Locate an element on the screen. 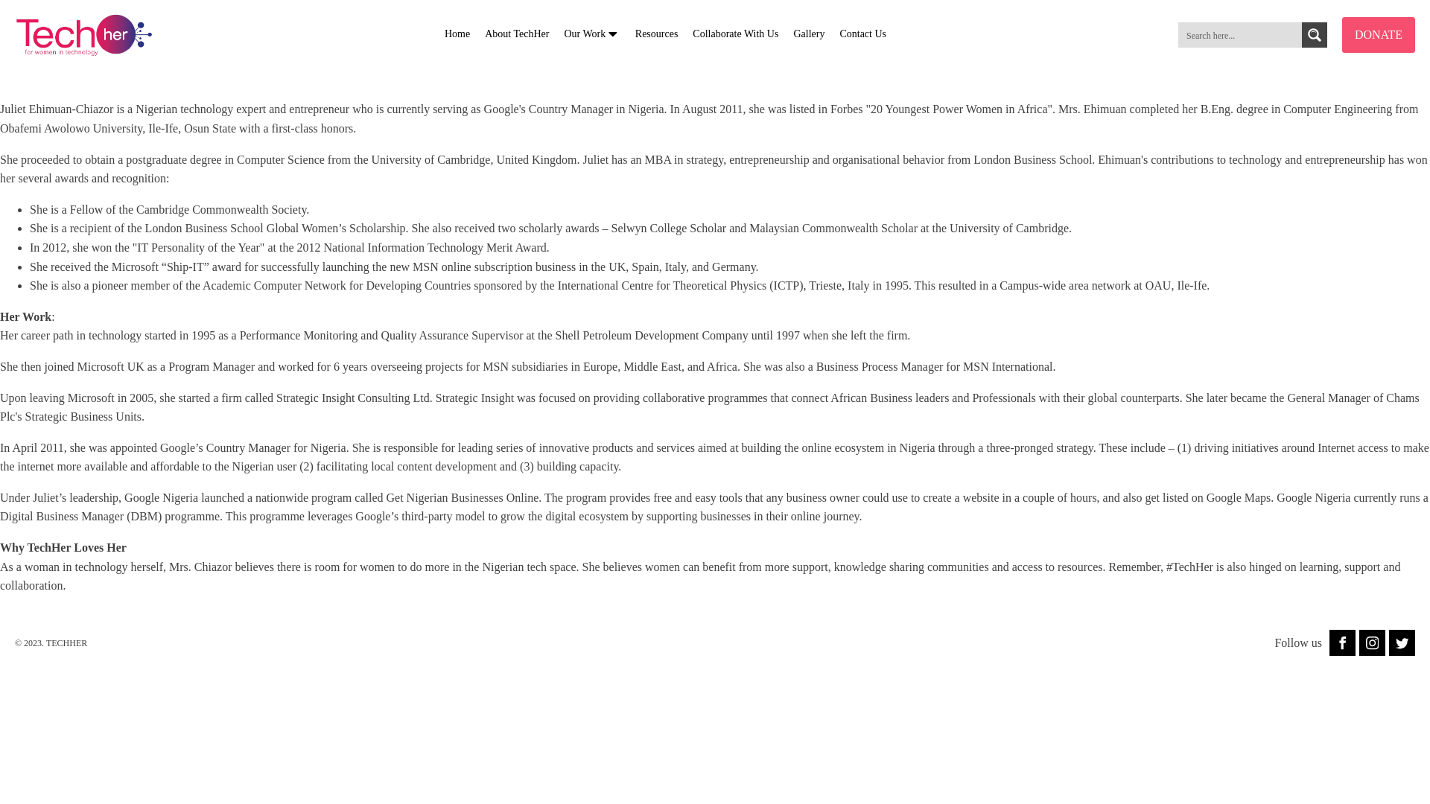  Contact Us is located at coordinates (862, 34).